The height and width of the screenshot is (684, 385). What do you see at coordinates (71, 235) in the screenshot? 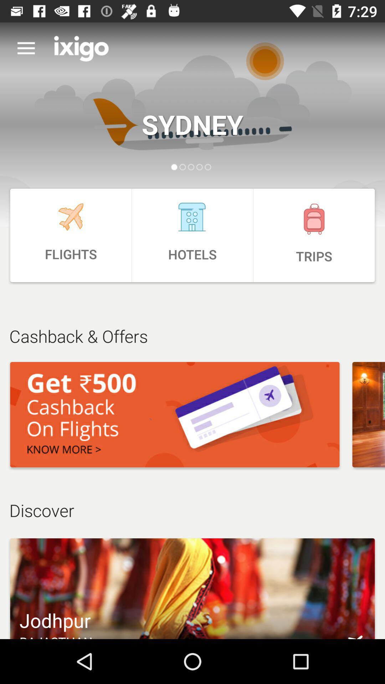
I see `turn off the flights on the left` at bounding box center [71, 235].